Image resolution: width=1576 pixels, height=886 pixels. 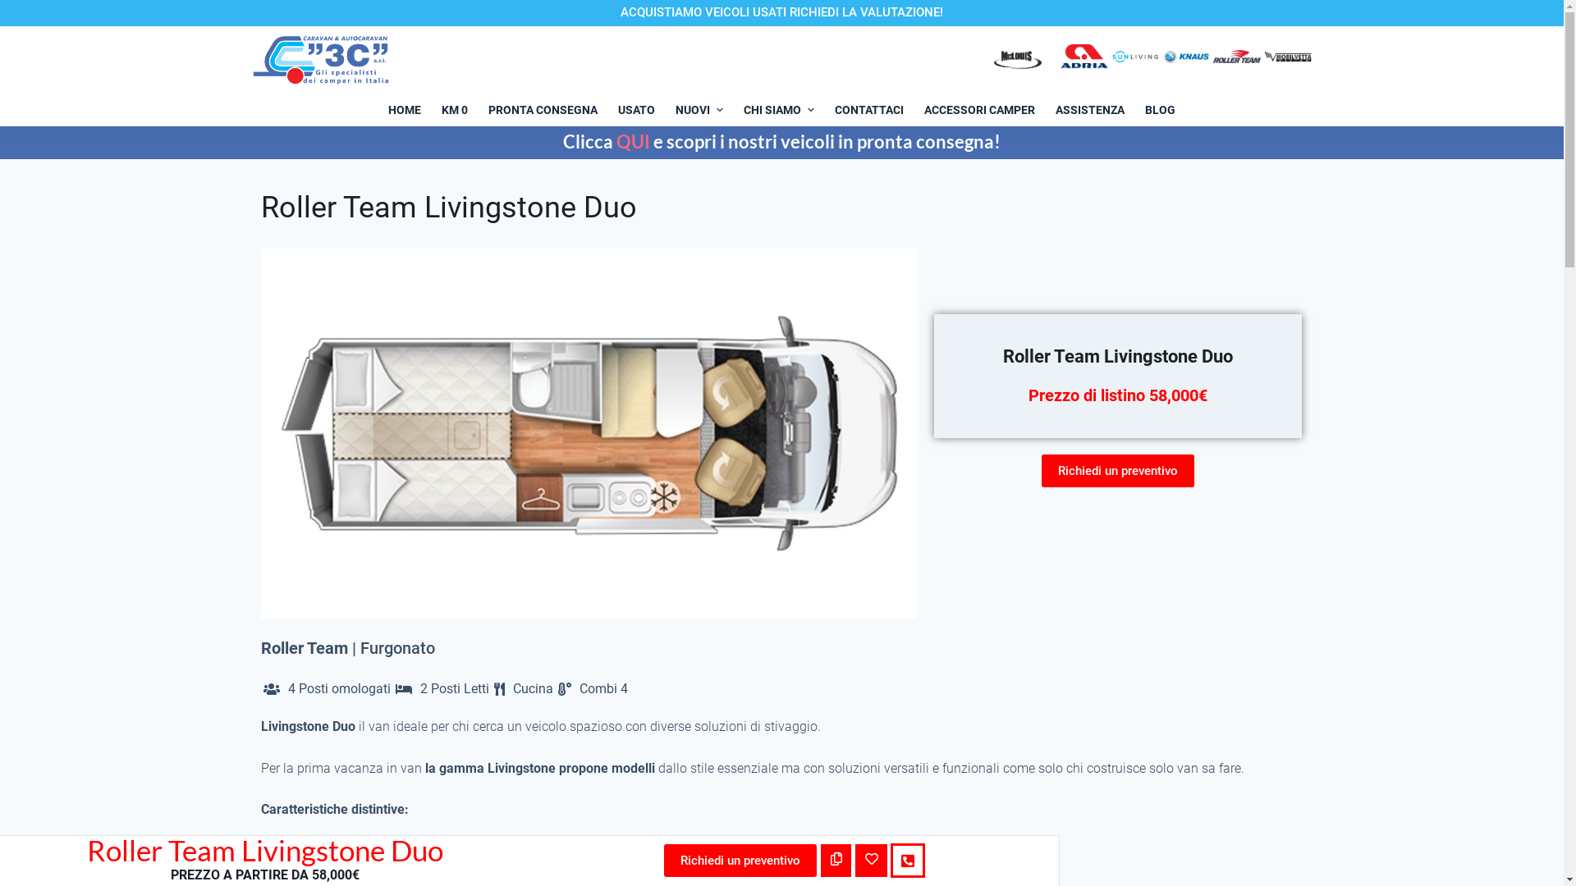 What do you see at coordinates (780, 110) in the screenshot?
I see `CHI SIAMO` at bounding box center [780, 110].